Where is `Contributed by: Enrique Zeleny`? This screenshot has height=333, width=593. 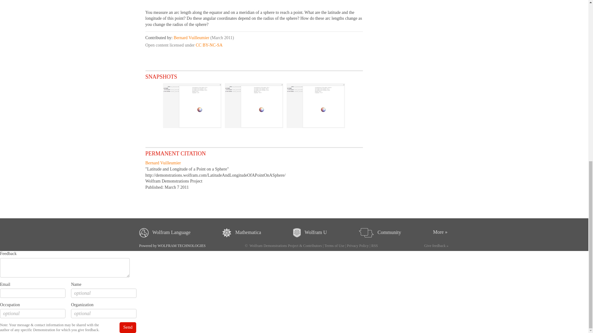 Contributed by: Enrique Zeleny is located at coordinates (414, 10).